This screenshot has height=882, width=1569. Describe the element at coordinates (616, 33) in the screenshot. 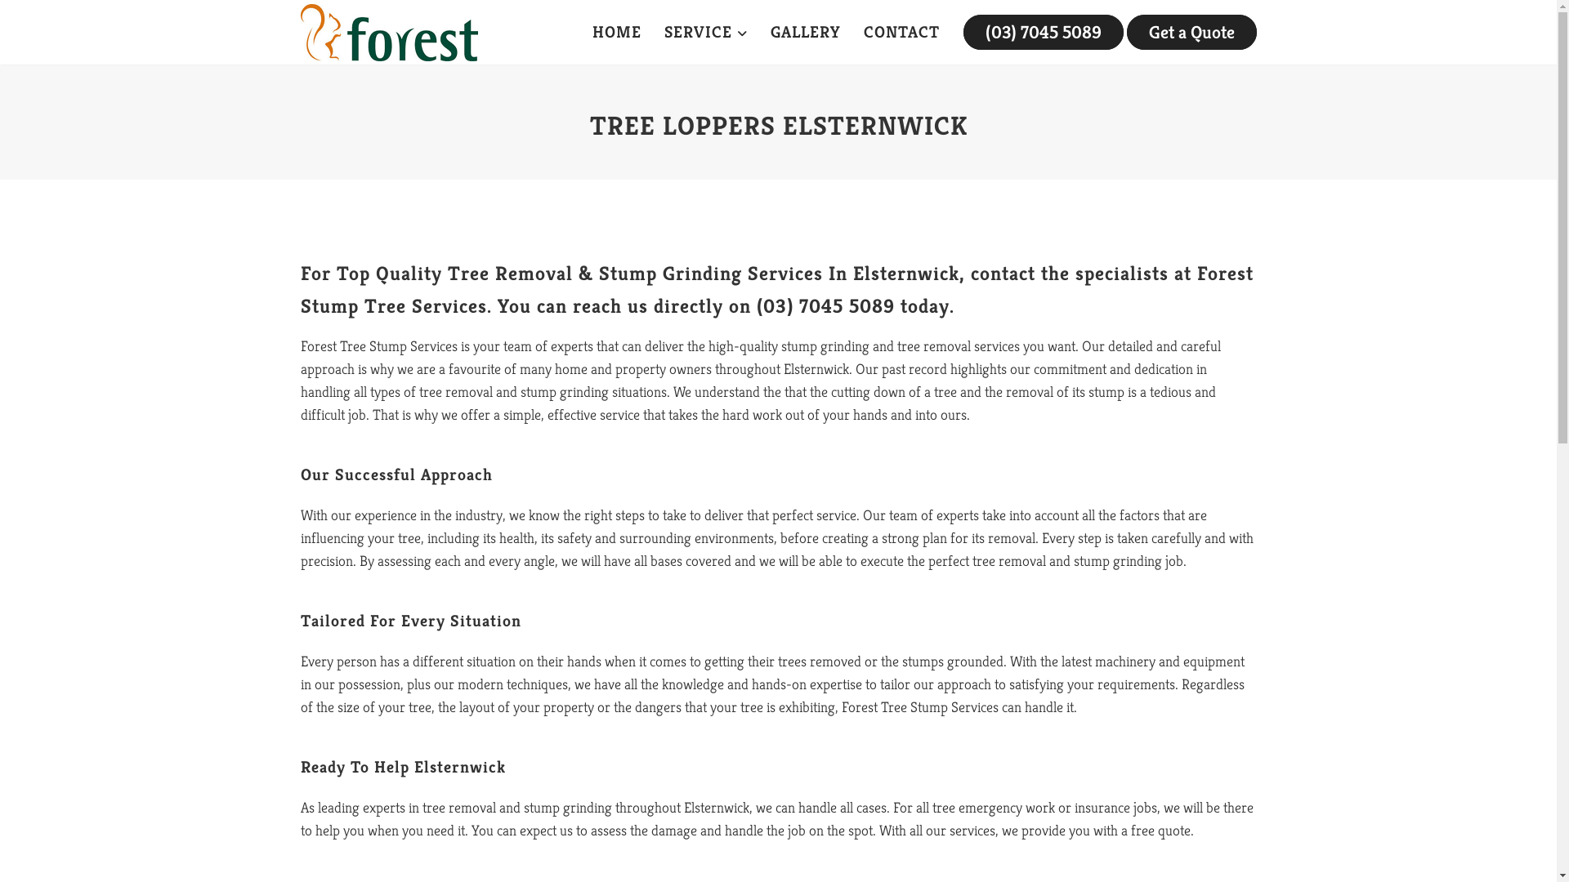

I see `HOME` at that location.